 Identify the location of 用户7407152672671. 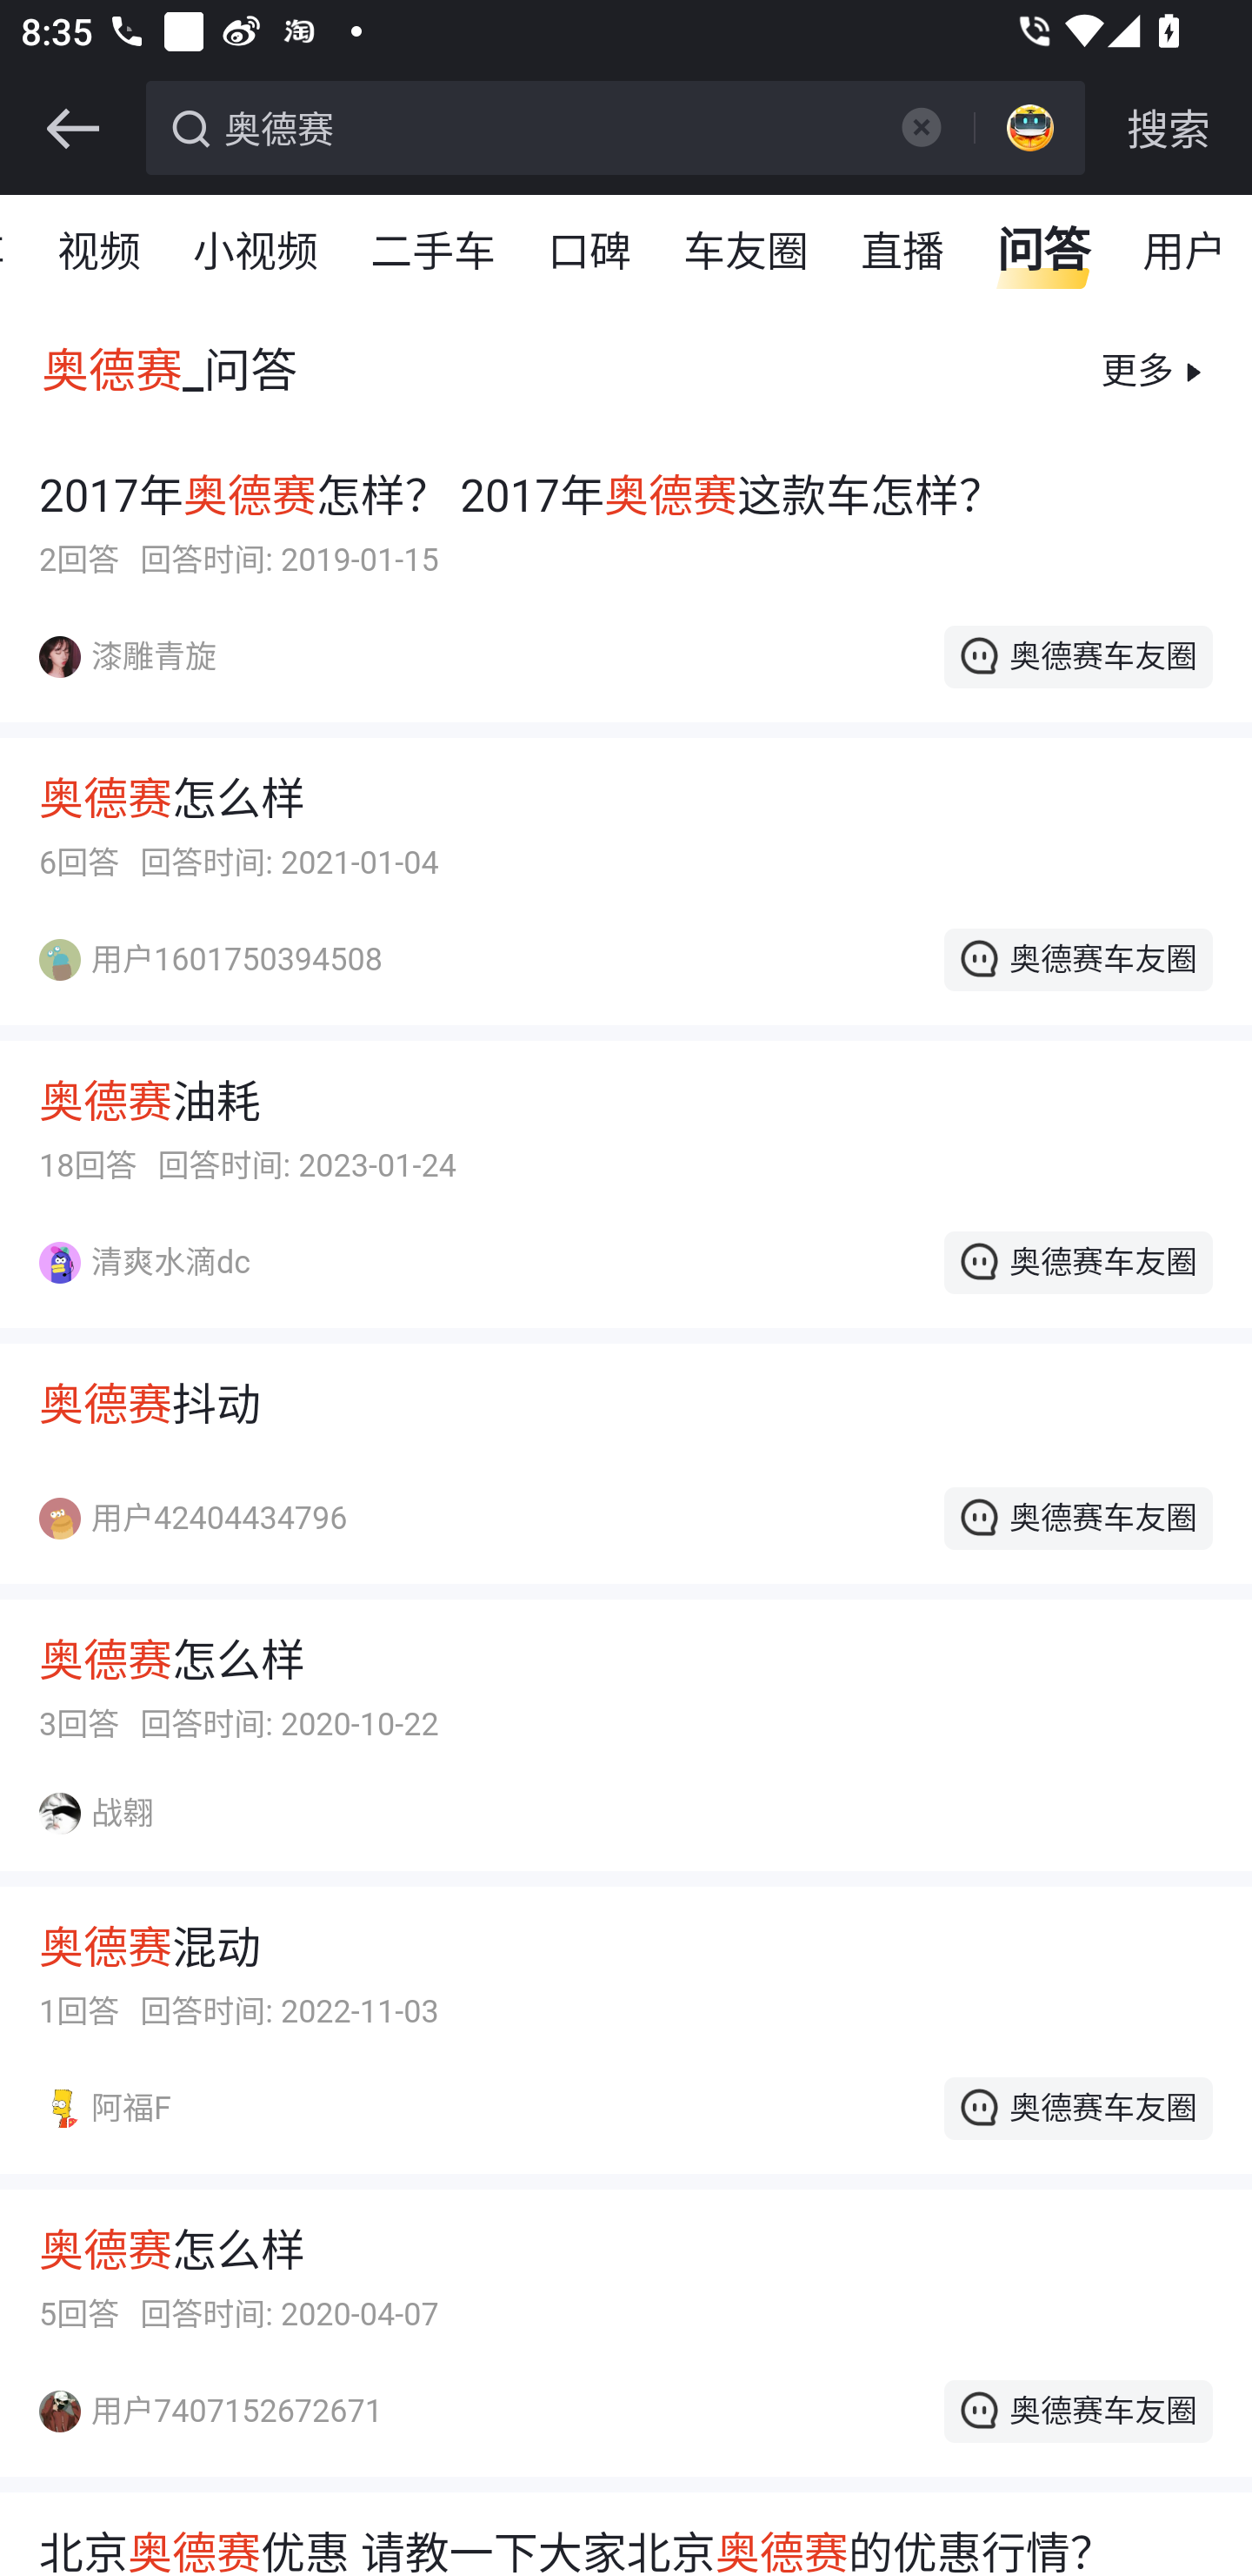
(226, 2411).